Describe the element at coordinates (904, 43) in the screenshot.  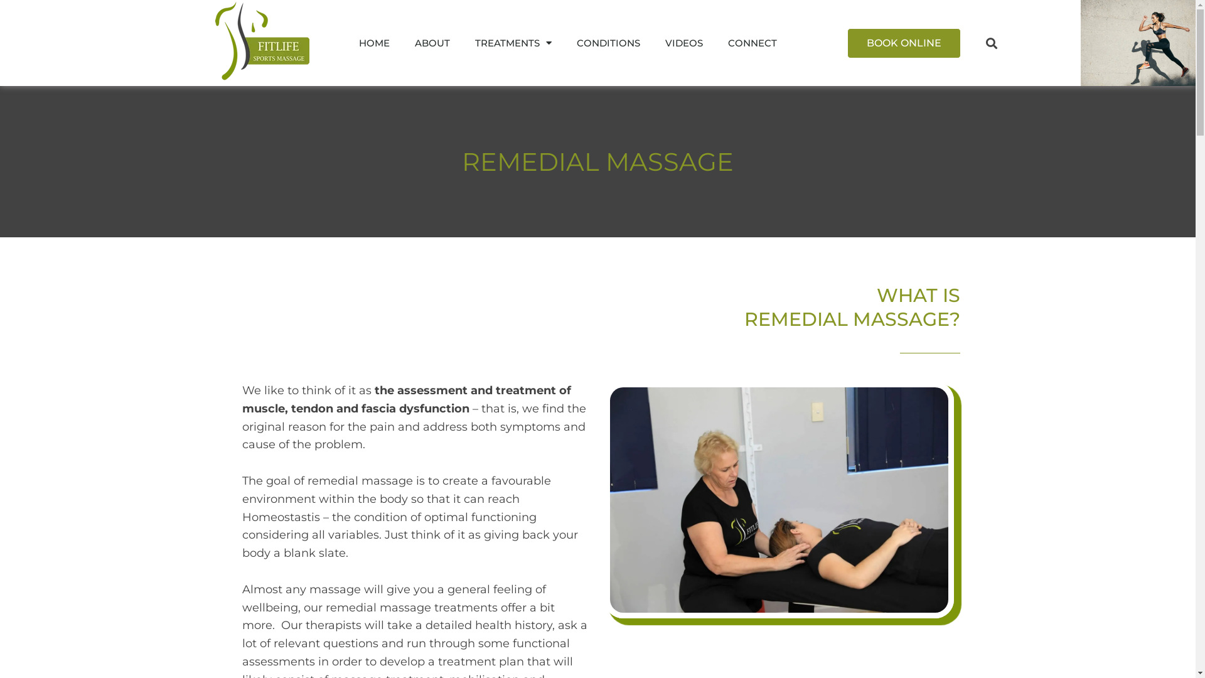
I see `BOOK ONLINE` at that location.